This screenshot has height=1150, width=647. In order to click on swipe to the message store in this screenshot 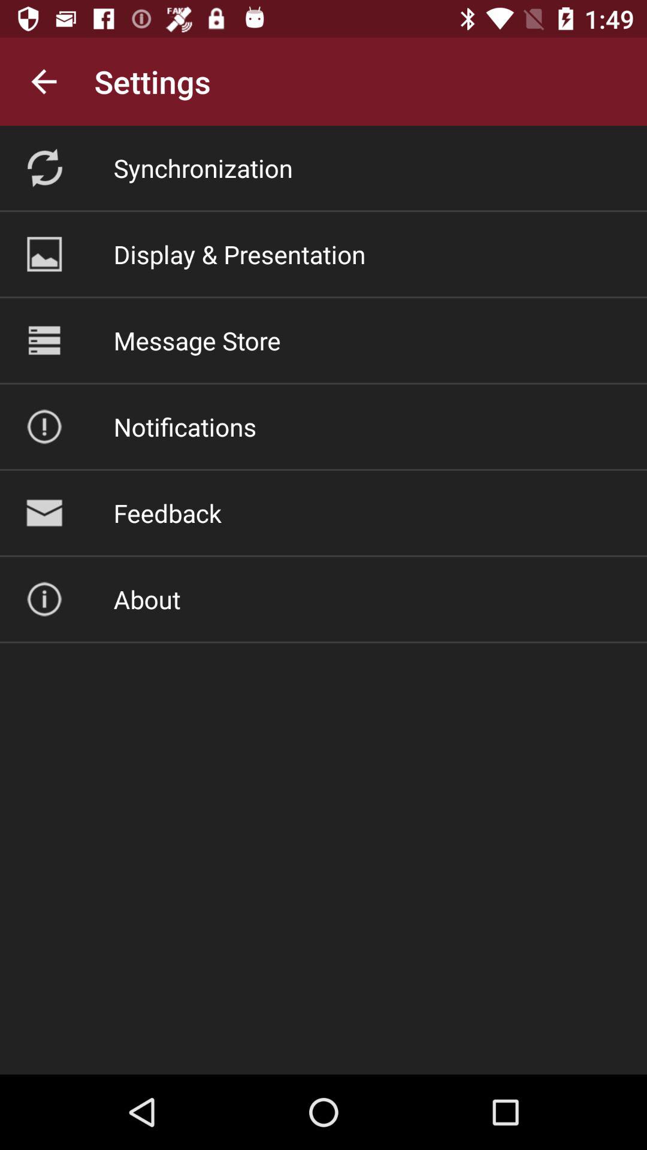, I will do `click(196, 340)`.